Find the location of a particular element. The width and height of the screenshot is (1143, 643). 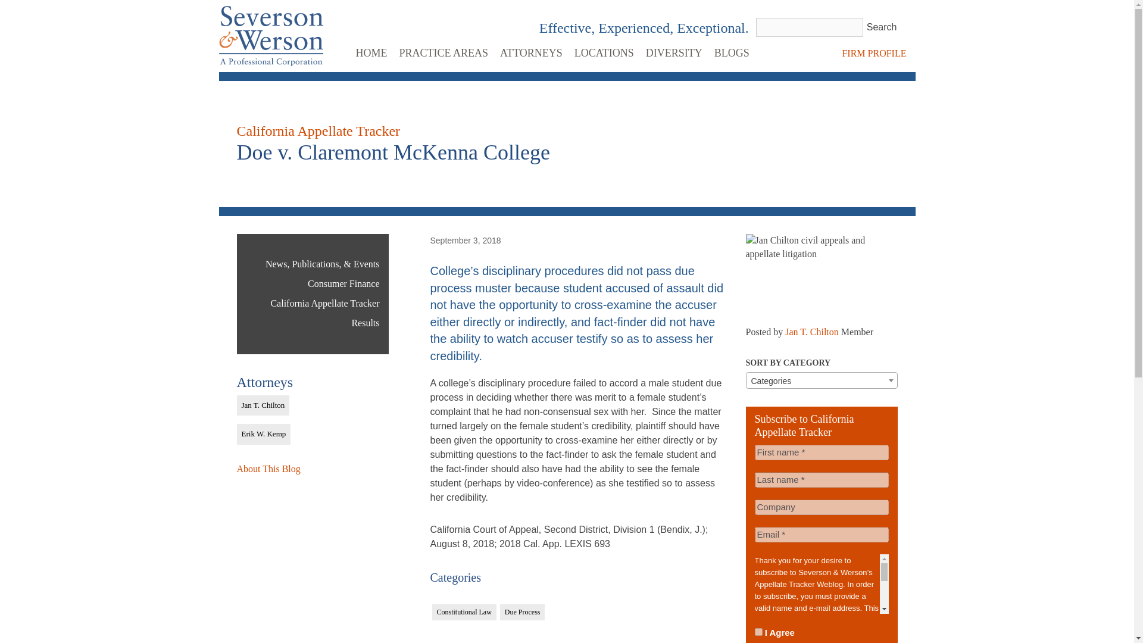

Search is located at coordinates (881, 27).